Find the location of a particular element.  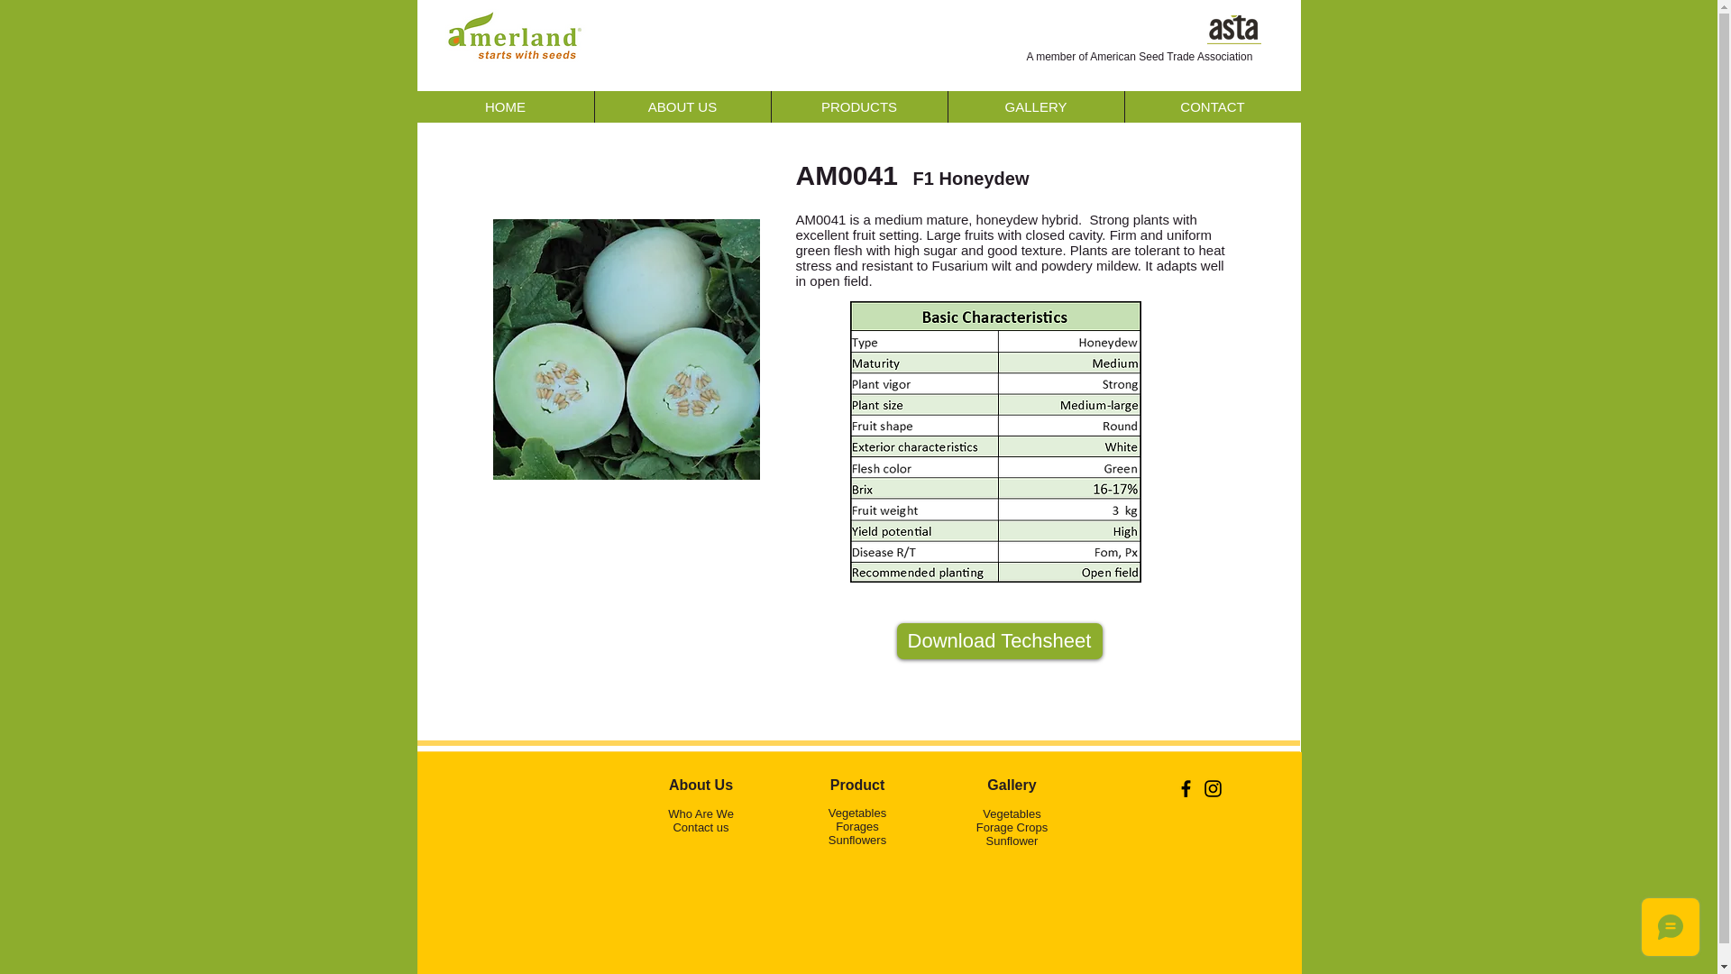

Vegetables is located at coordinates (1012, 813).